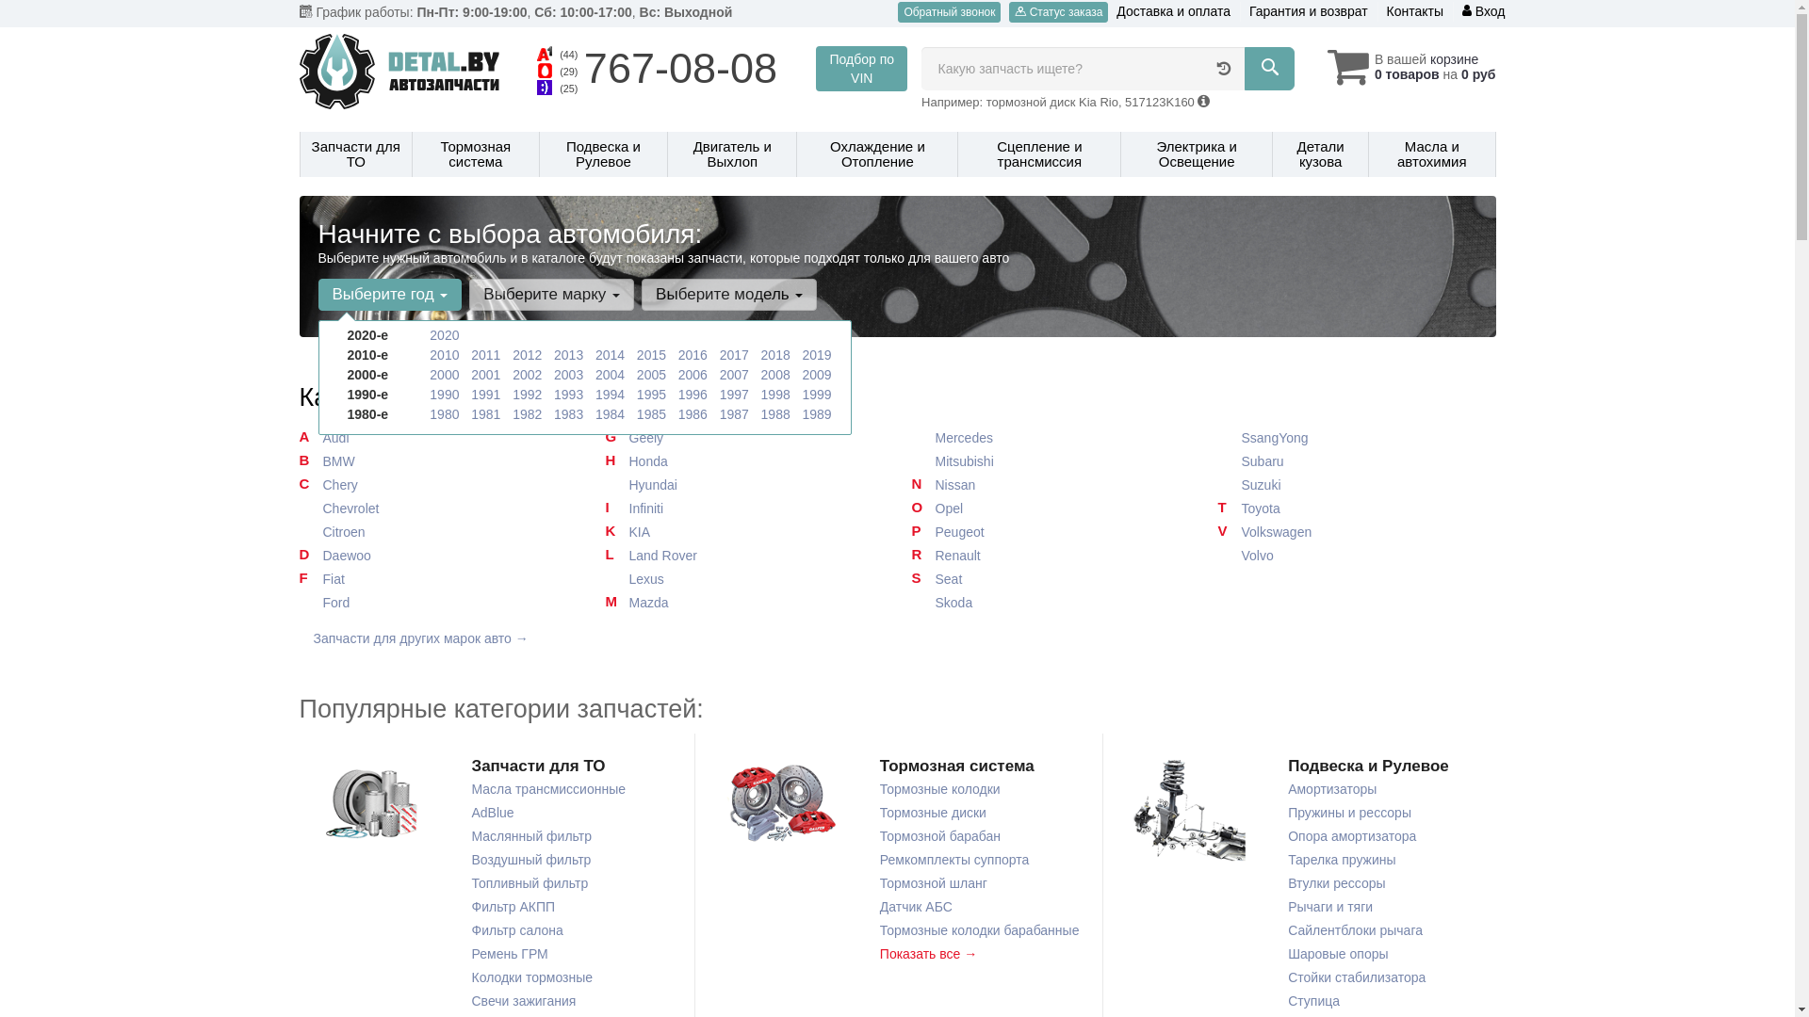  I want to click on 2010, so click(445, 354).